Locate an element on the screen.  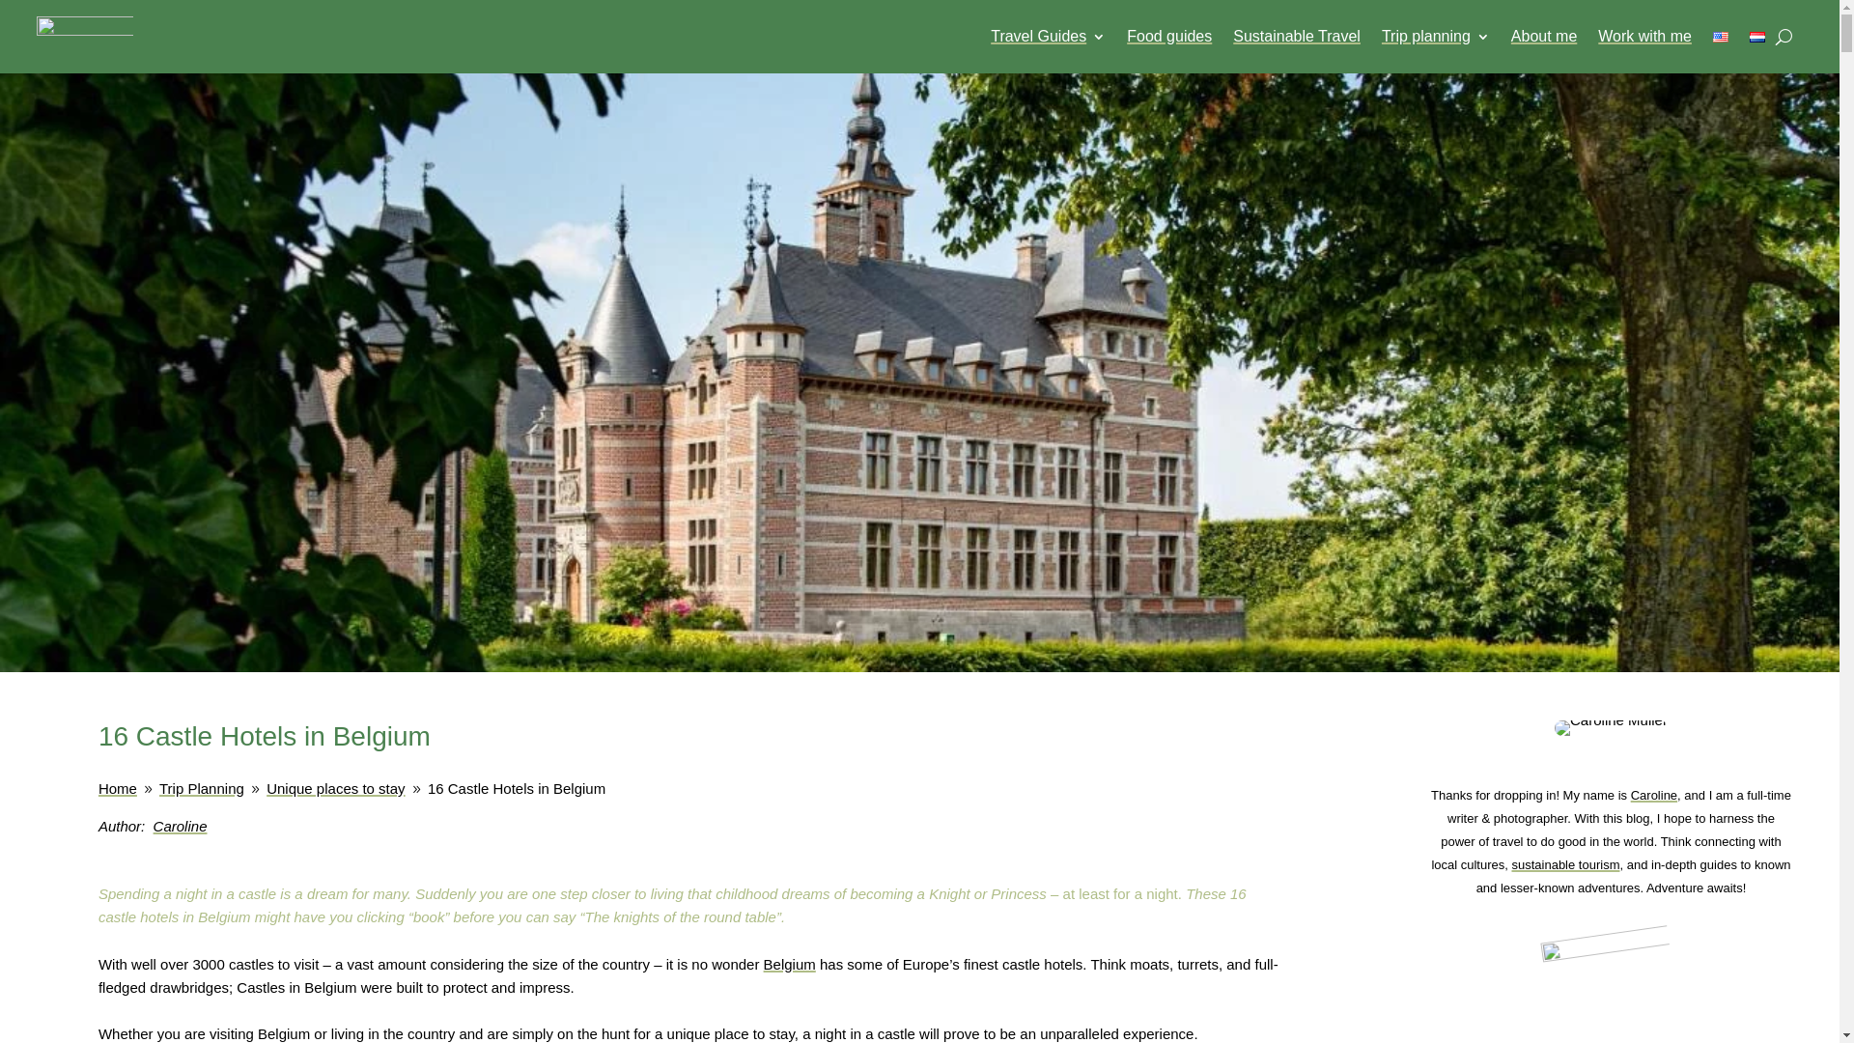
Work with me is located at coordinates (1644, 37).